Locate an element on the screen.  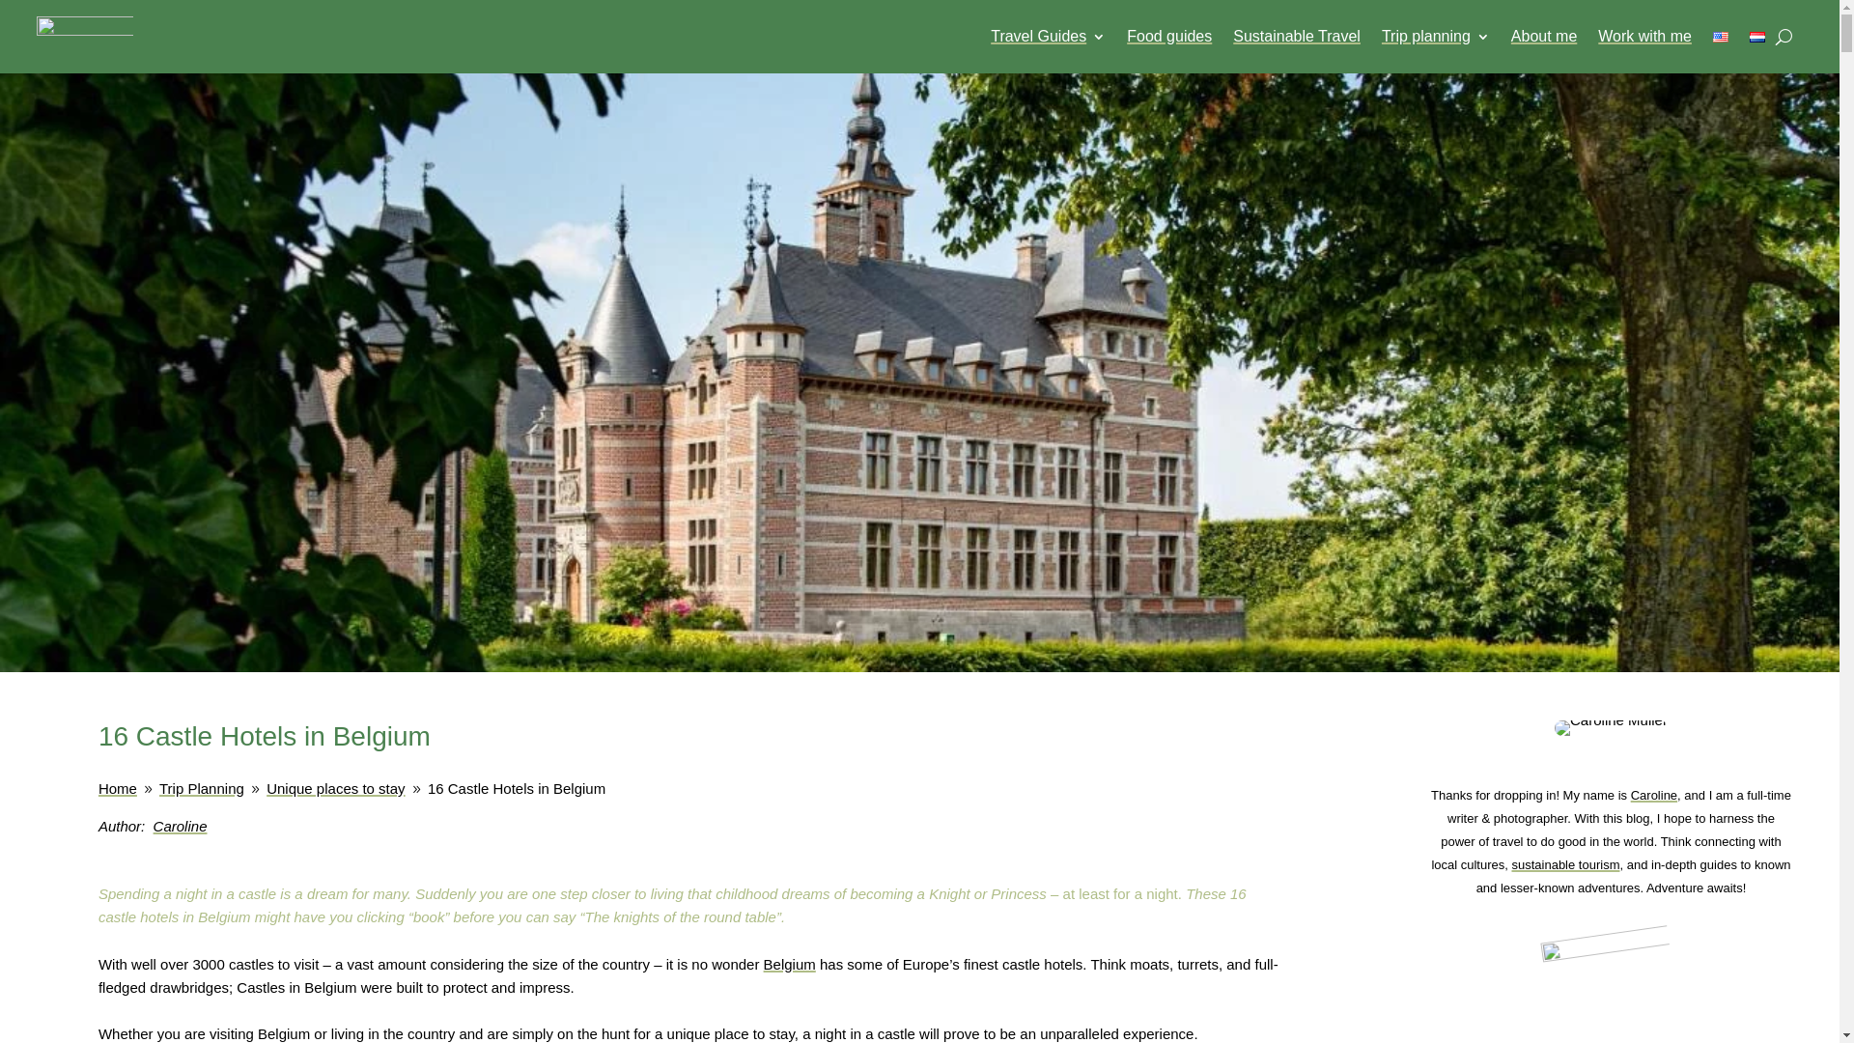
Work with me is located at coordinates (1644, 37).